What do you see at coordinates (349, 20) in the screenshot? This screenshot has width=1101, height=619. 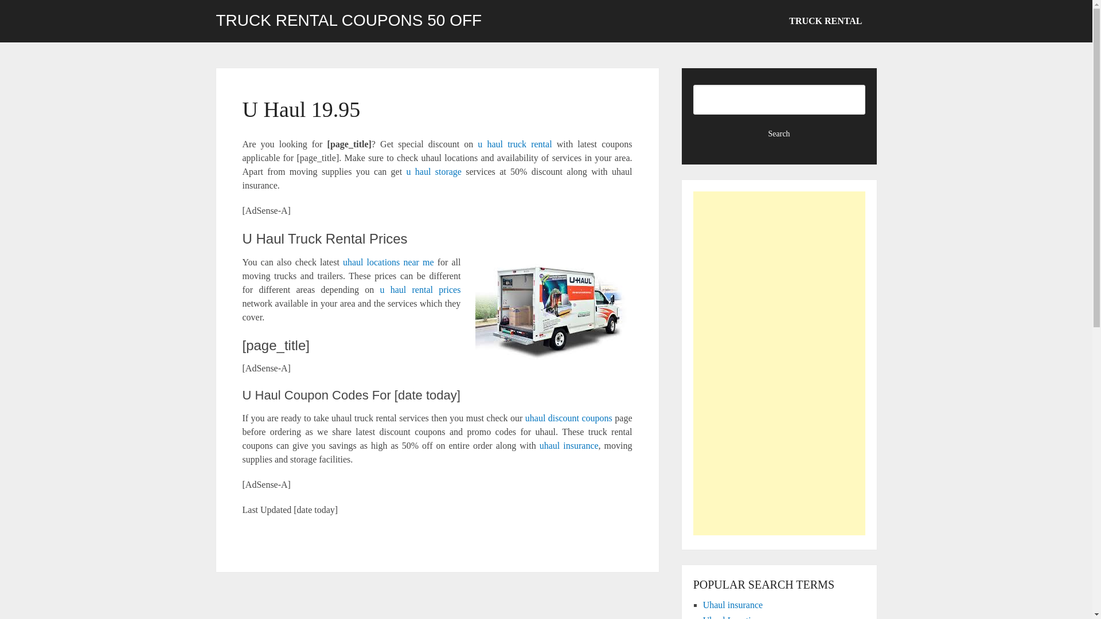 I see `TRUCK RENTAL COUPONS 50 OFF` at bounding box center [349, 20].